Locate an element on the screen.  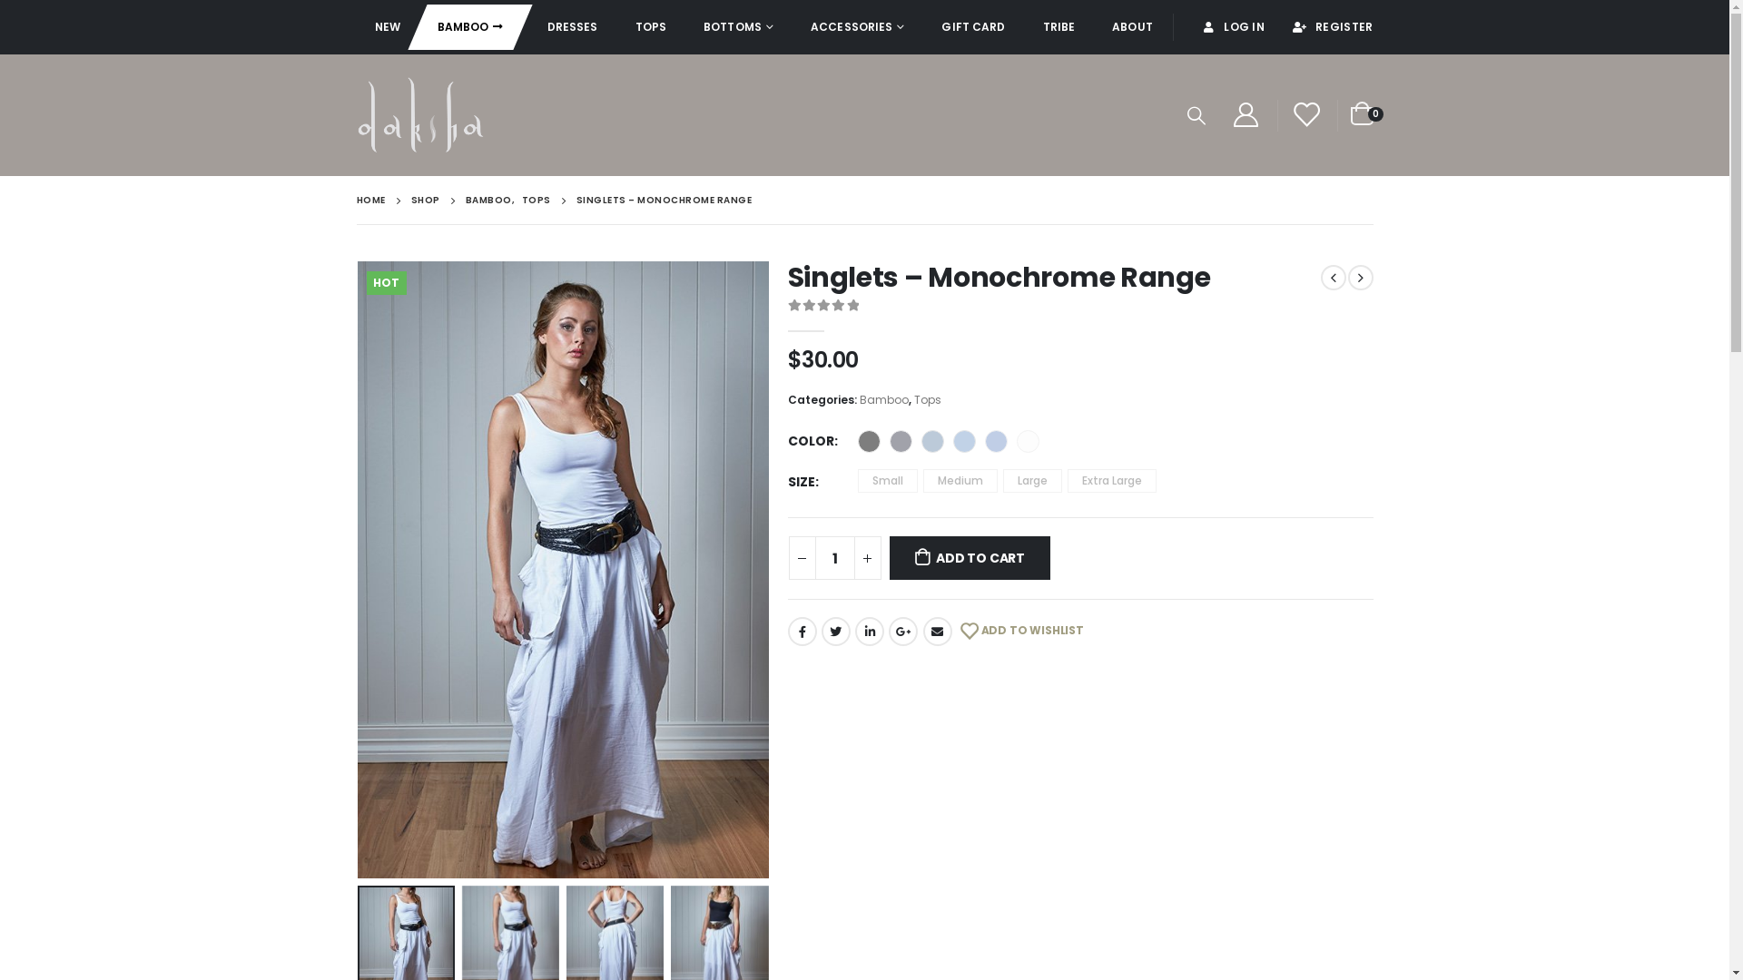
Small is located at coordinates (886, 481).